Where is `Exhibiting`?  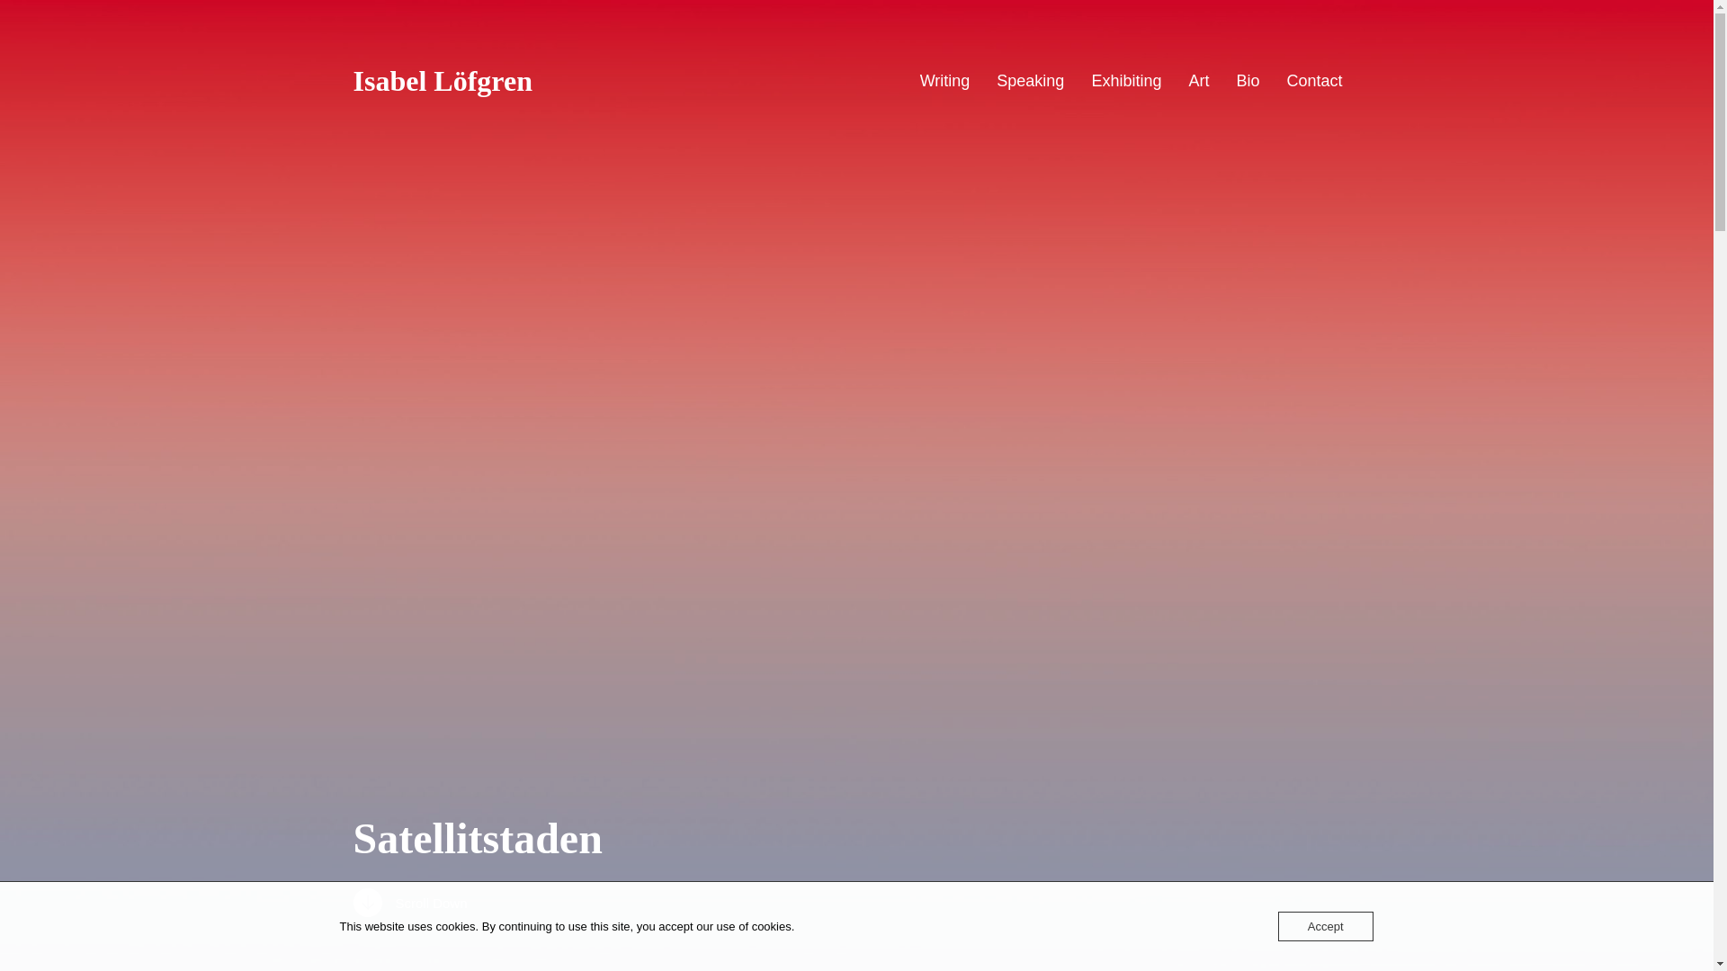 Exhibiting is located at coordinates (1126, 81).